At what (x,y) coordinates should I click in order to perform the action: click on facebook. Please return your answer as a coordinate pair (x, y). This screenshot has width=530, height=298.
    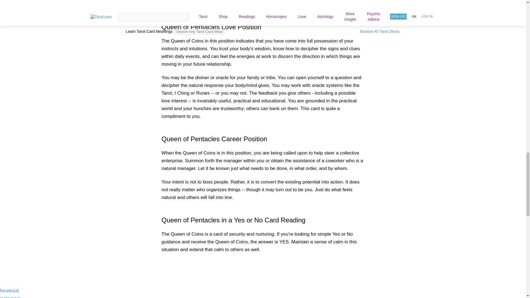
    Looking at the image, I should click on (9, 291).